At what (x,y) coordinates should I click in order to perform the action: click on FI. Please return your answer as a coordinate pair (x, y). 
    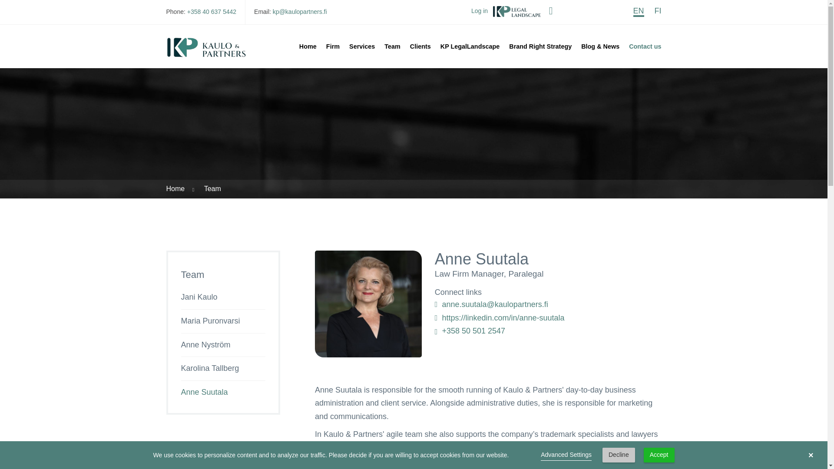
    Looking at the image, I should click on (658, 10).